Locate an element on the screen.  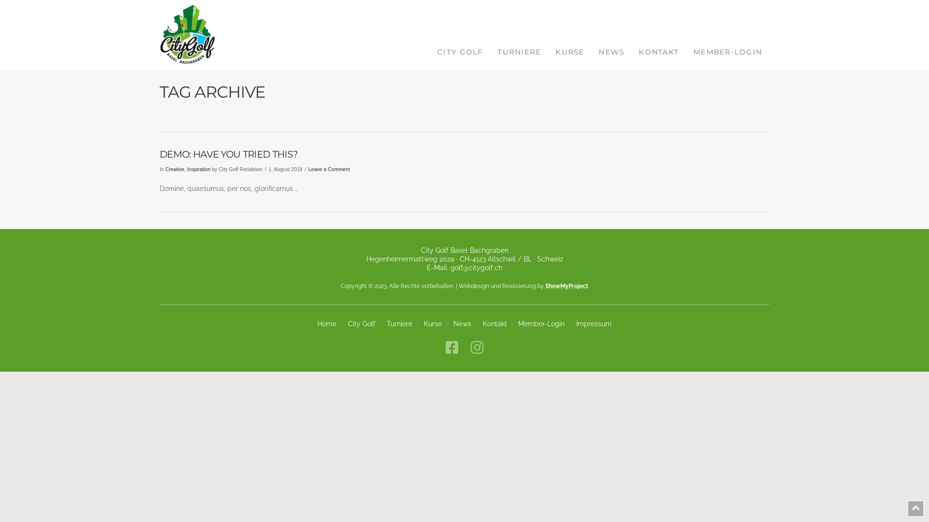
KURSE is located at coordinates (570, 35).